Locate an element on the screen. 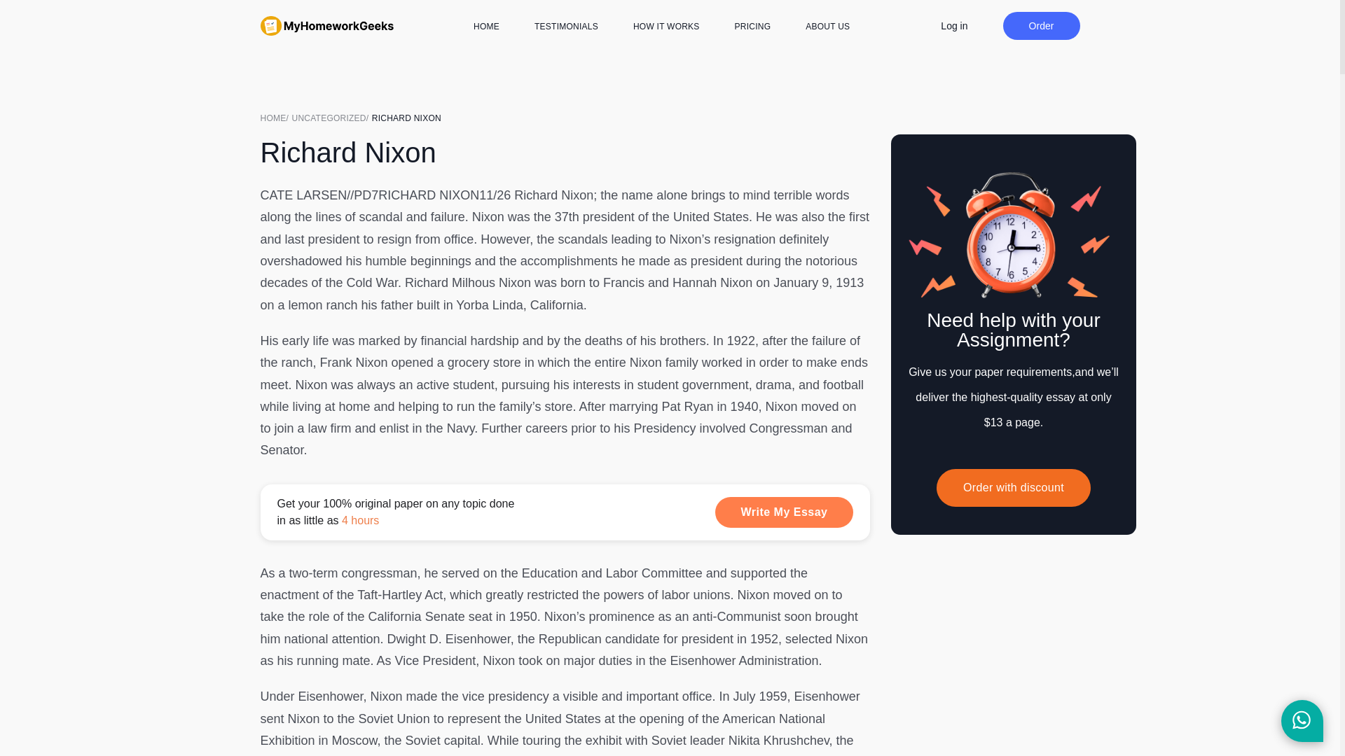 This screenshot has width=1345, height=756. HOME is located at coordinates (276, 117).